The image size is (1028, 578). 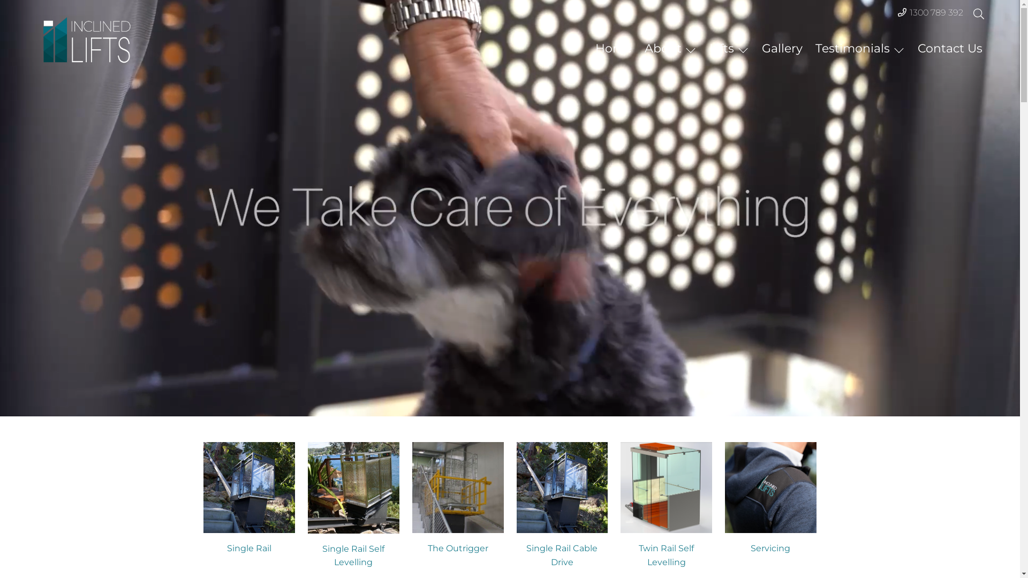 I want to click on Gallery, so click(x=782, y=48).